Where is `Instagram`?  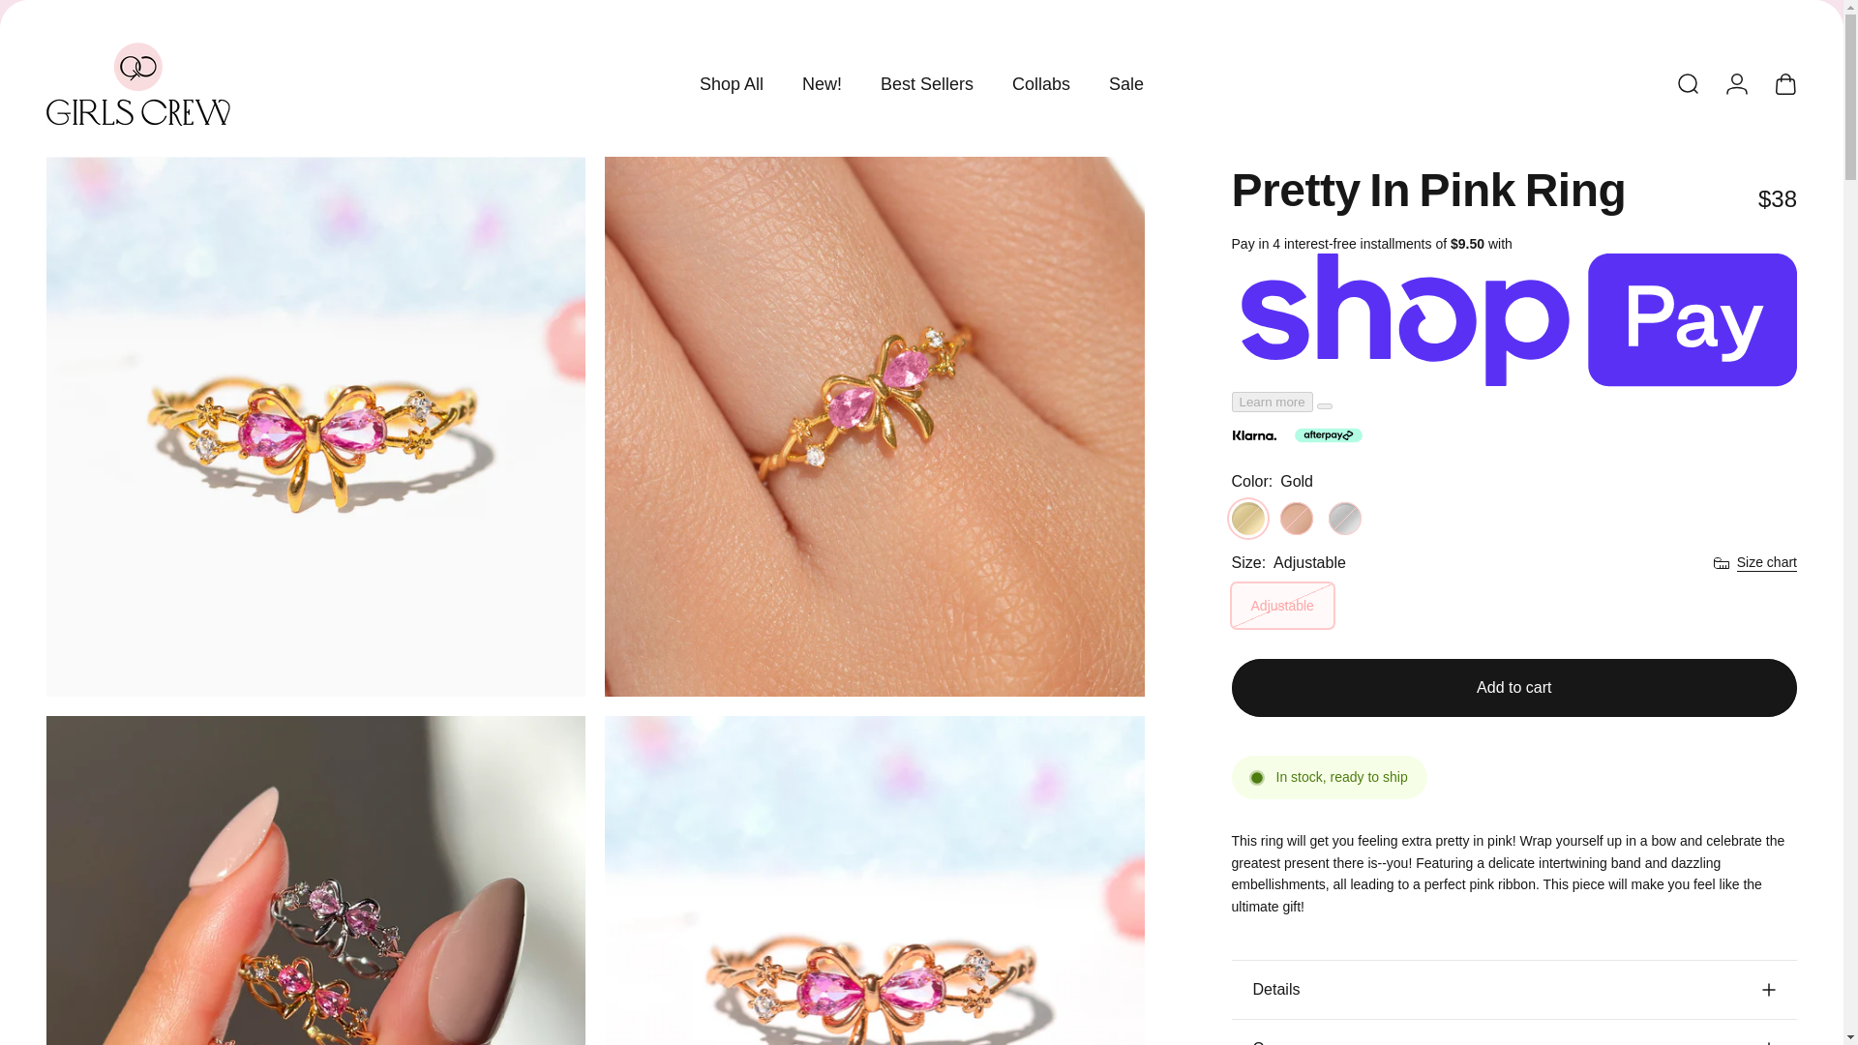 Instagram is located at coordinates (56, 10).